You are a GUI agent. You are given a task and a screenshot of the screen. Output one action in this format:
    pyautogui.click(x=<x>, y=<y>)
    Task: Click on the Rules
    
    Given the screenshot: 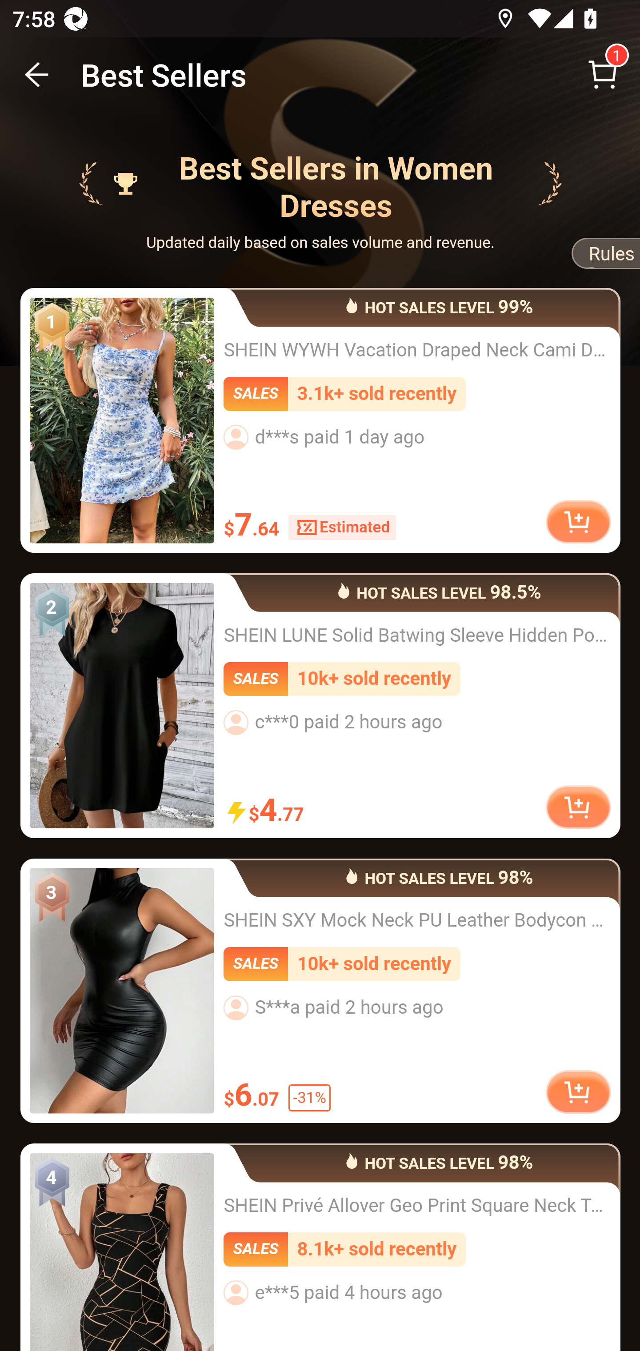 What is the action you would take?
    pyautogui.click(x=605, y=256)
    